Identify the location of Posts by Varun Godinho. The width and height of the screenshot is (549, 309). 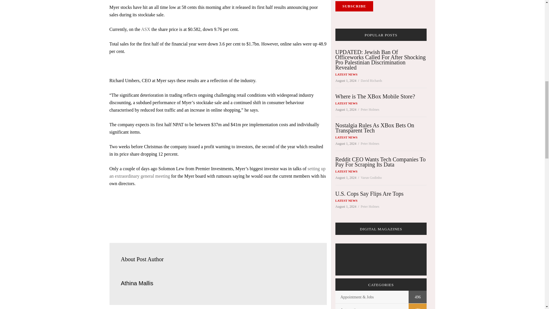
(371, 177).